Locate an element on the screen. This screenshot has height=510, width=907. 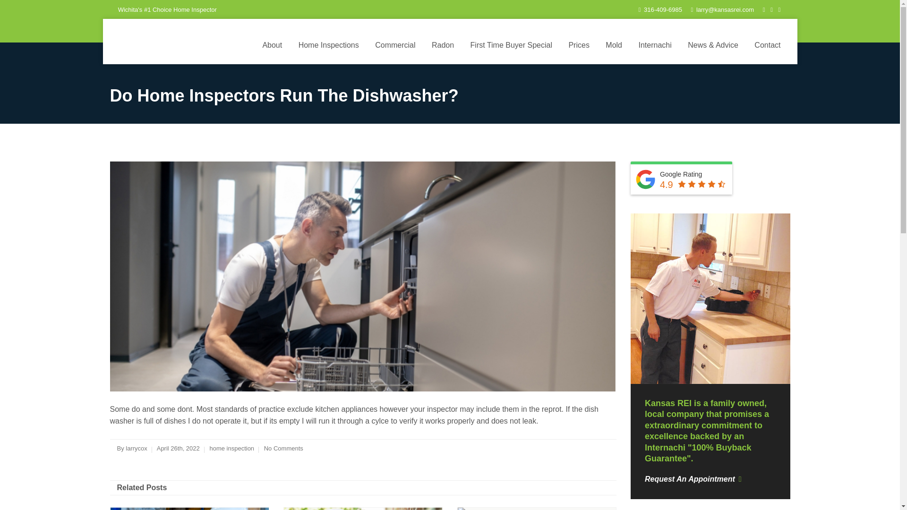
home inspection is located at coordinates (231, 448).